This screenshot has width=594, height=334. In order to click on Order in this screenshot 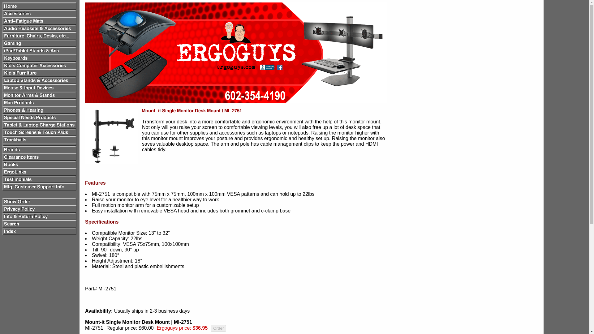, I will do `click(218, 328)`.